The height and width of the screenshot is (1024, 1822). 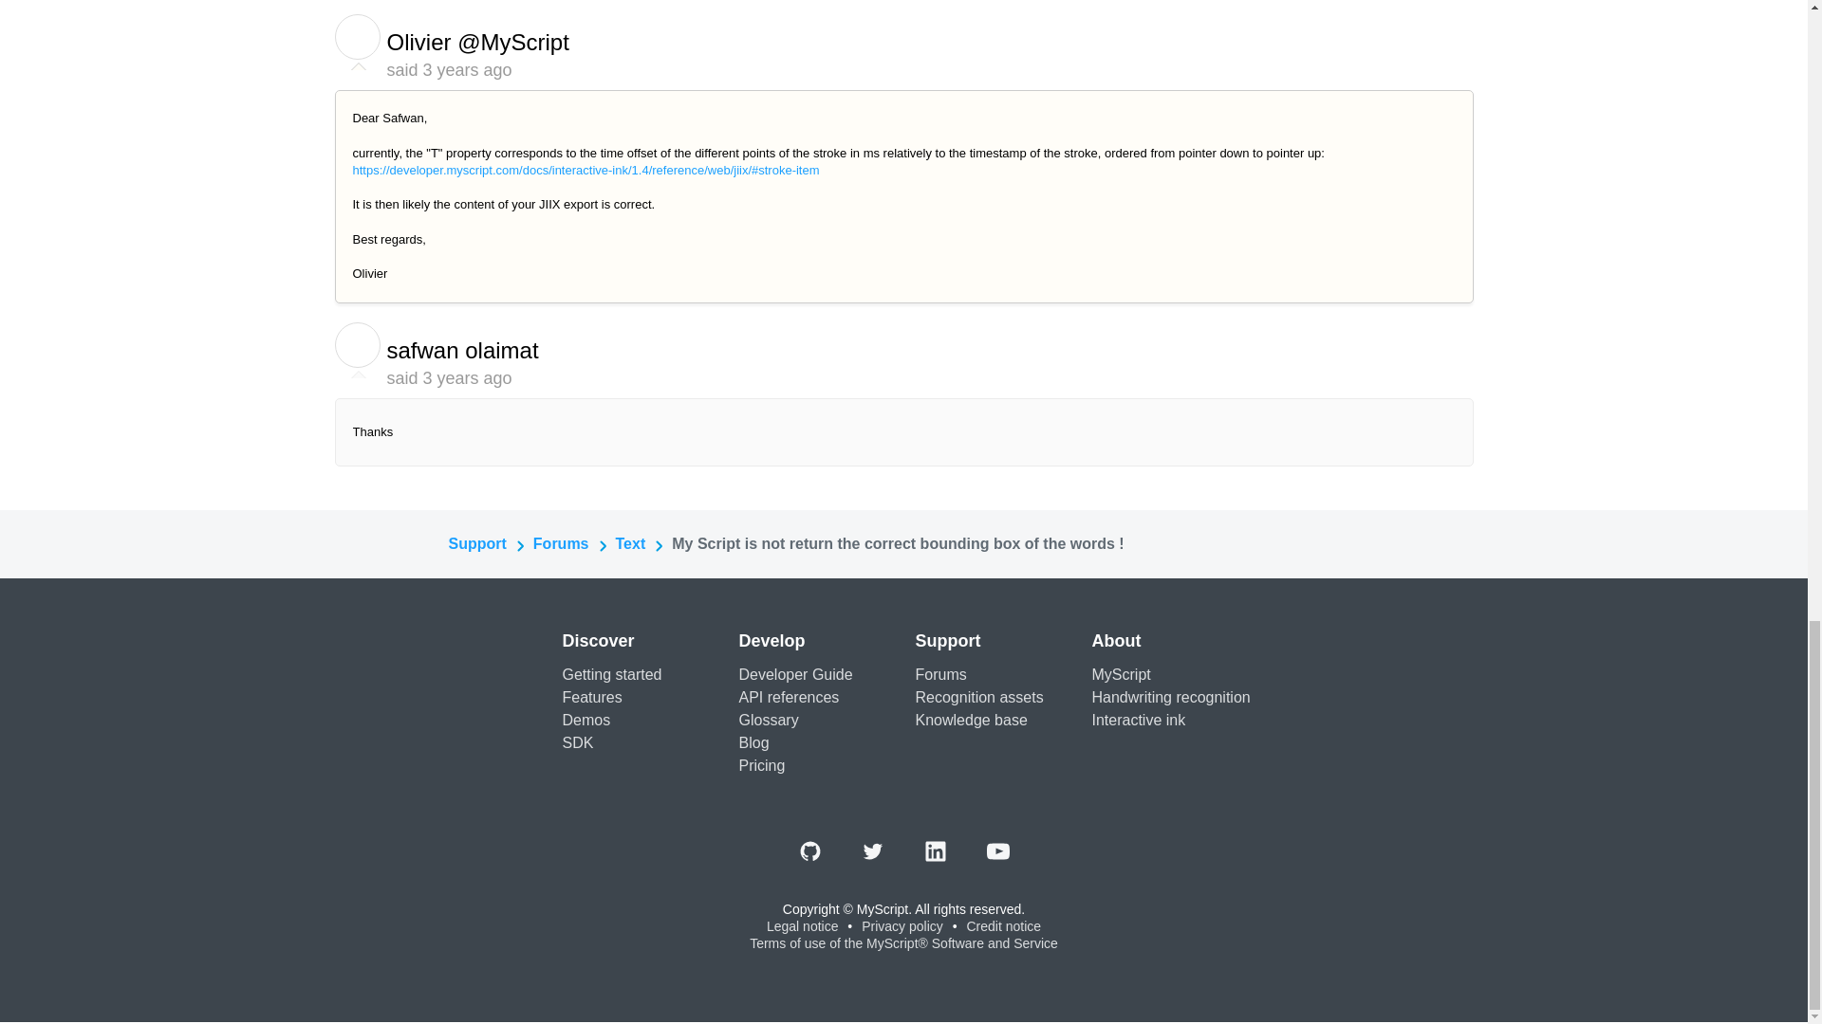 What do you see at coordinates (977, 697) in the screenshot?
I see `Recognition assets` at bounding box center [977, 697].